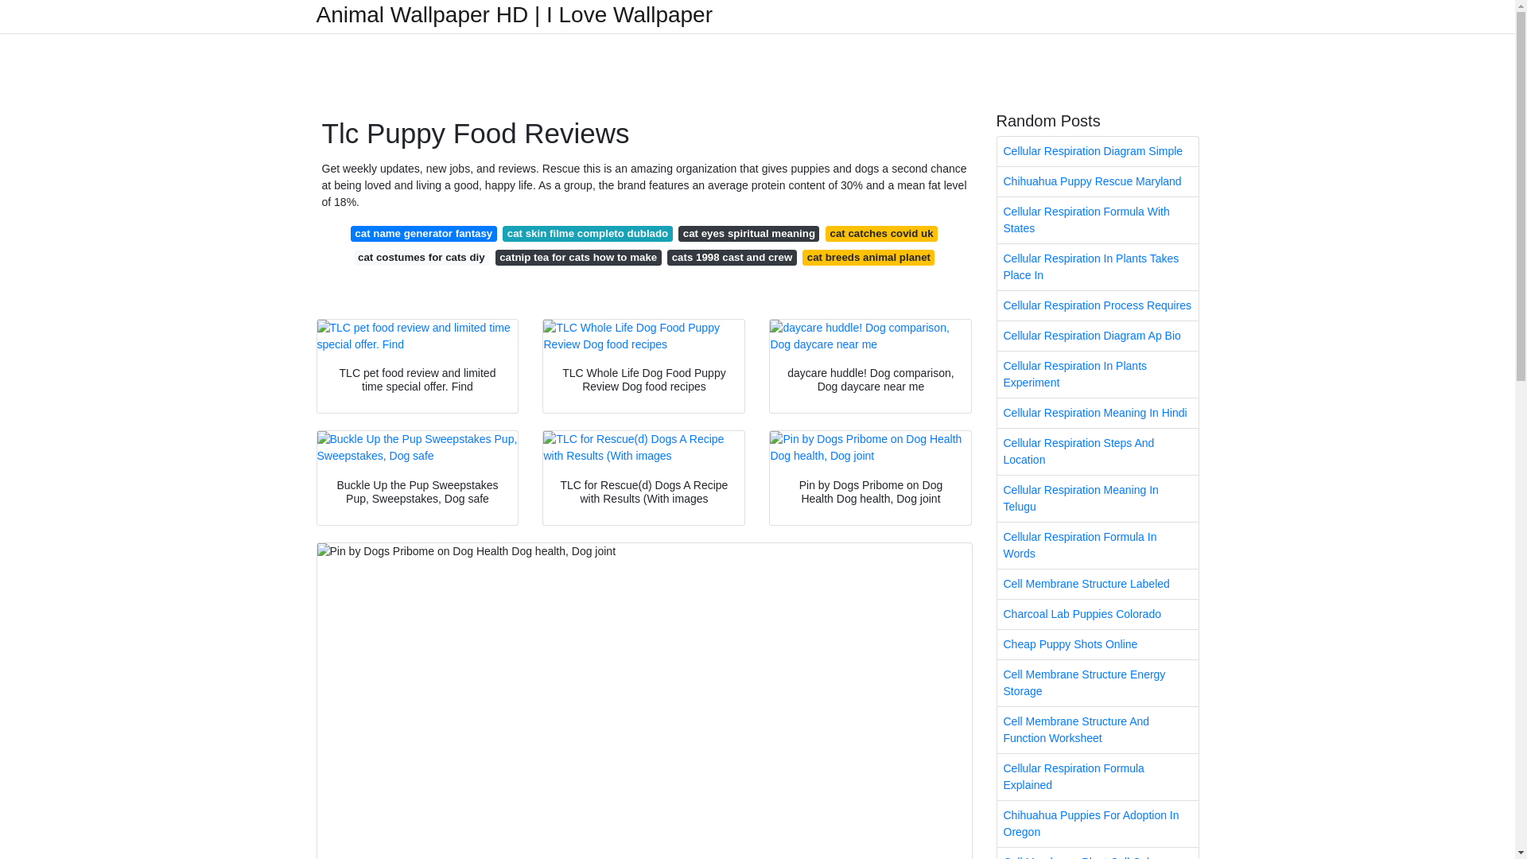 Image resolution: width=1527 pixels, height=859 pixels. What do you see at coordinates (1098, 452) in the screenshot?
I see `Cellular Respiration Steps And Location` at bounding box center [1098, 452].